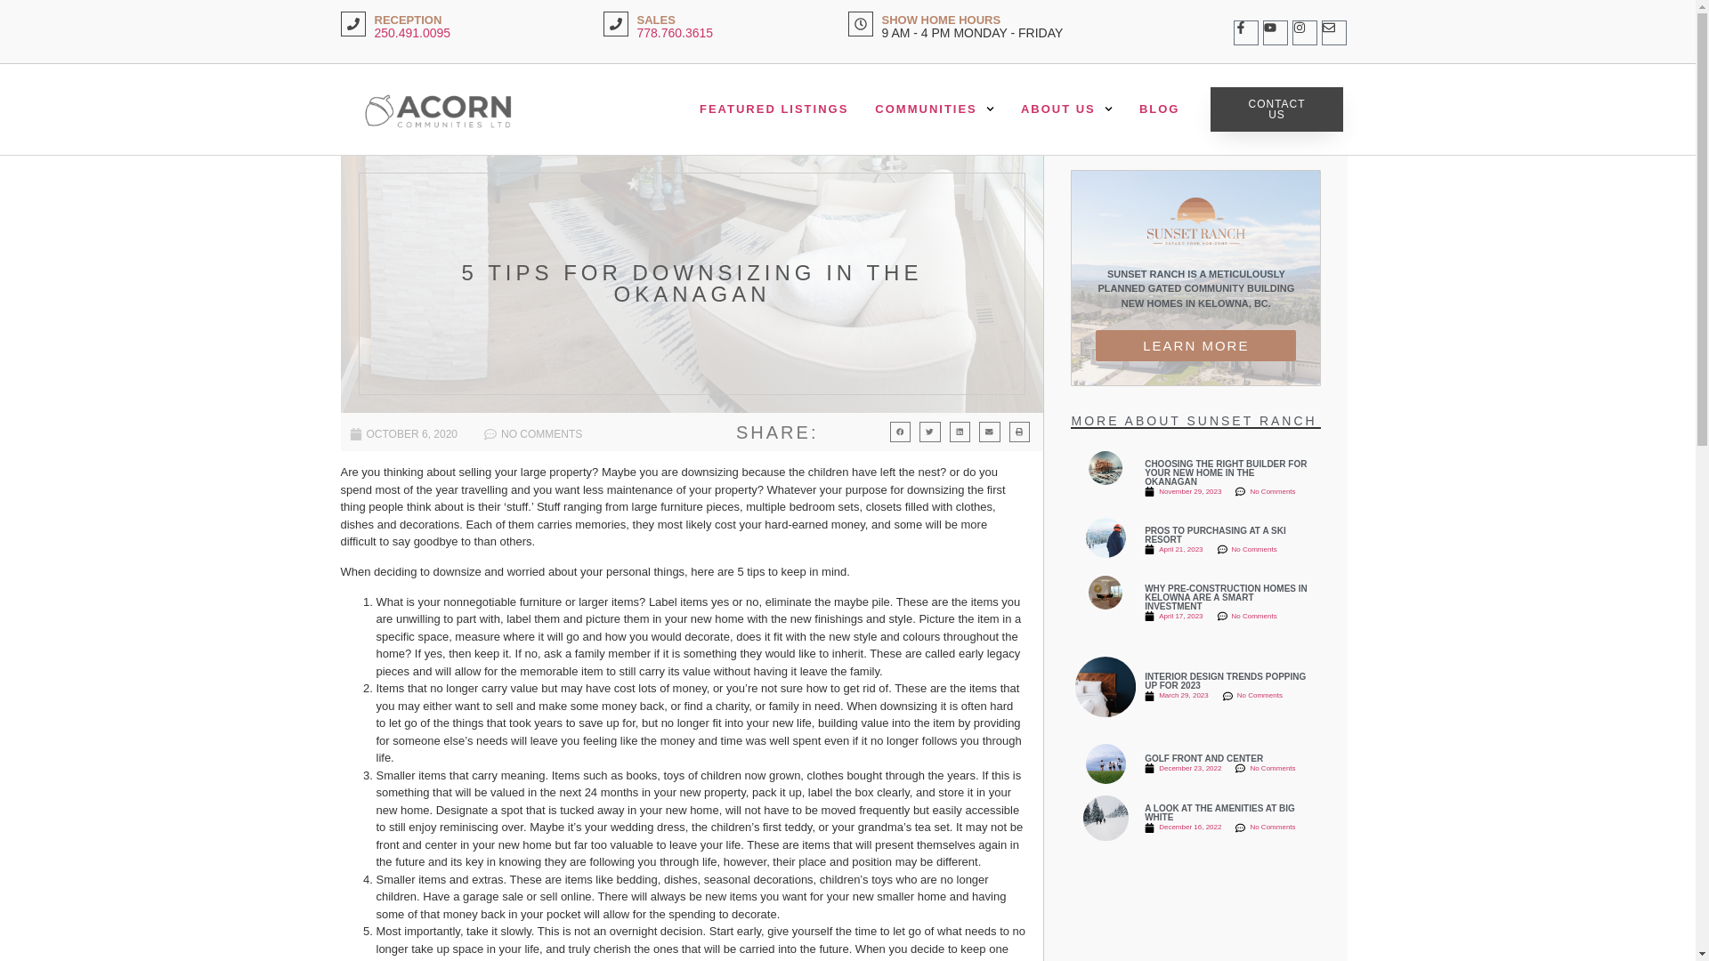 The width and height of the screenshot is (1709, 961). What do you see at coordinates (935, 109) in the screenshot?
I see `COMMUNITIES` at bounding box center [935, 109].